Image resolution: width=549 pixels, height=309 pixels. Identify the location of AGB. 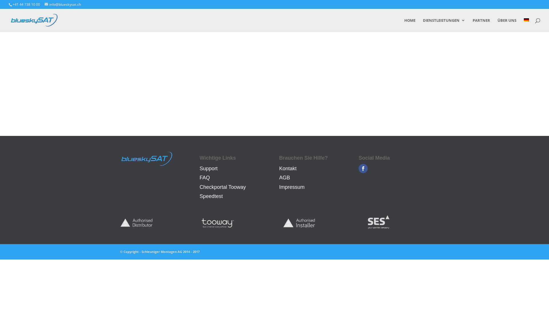
(284, 178).